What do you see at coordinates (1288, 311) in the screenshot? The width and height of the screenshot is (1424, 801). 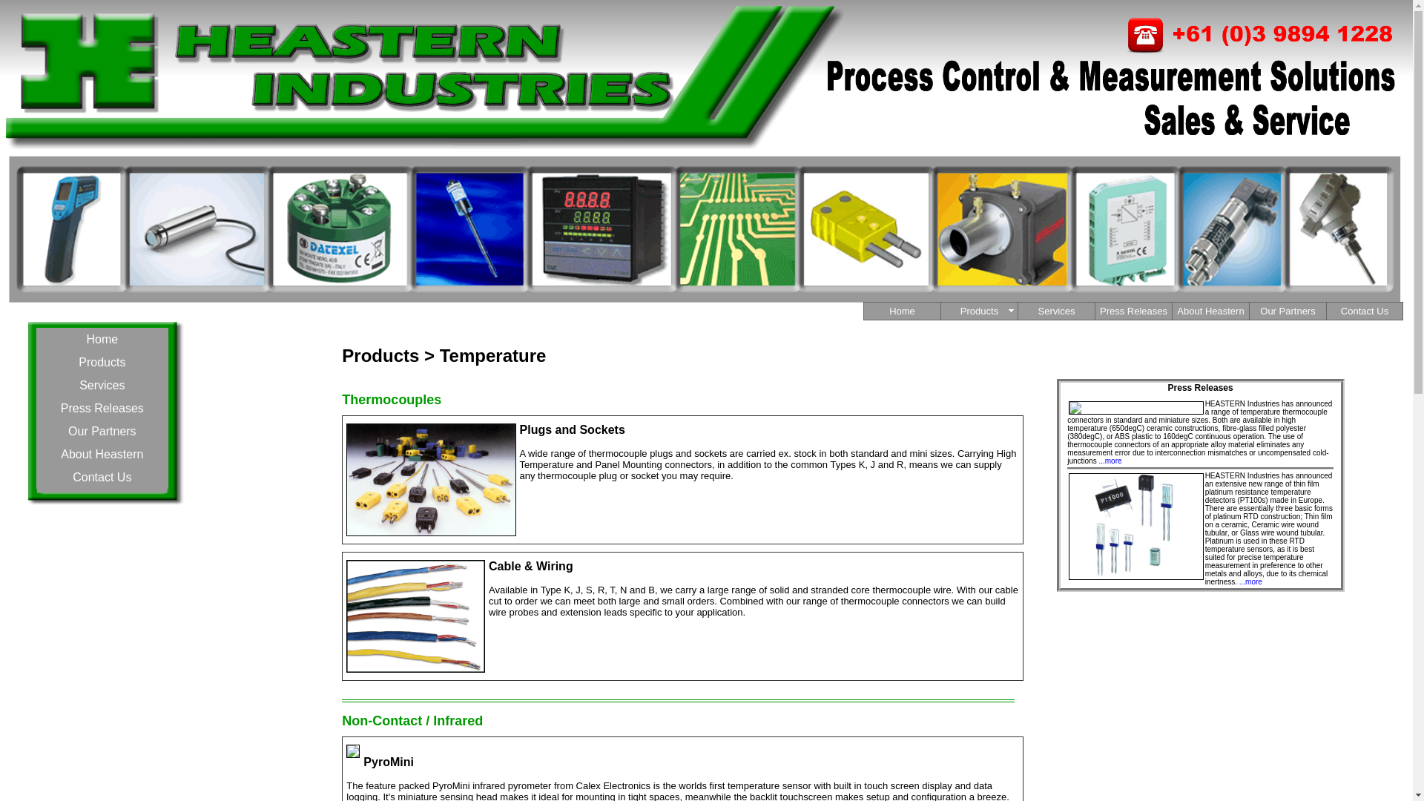 I see `Our Partners` at bounding box center [1288, 311].